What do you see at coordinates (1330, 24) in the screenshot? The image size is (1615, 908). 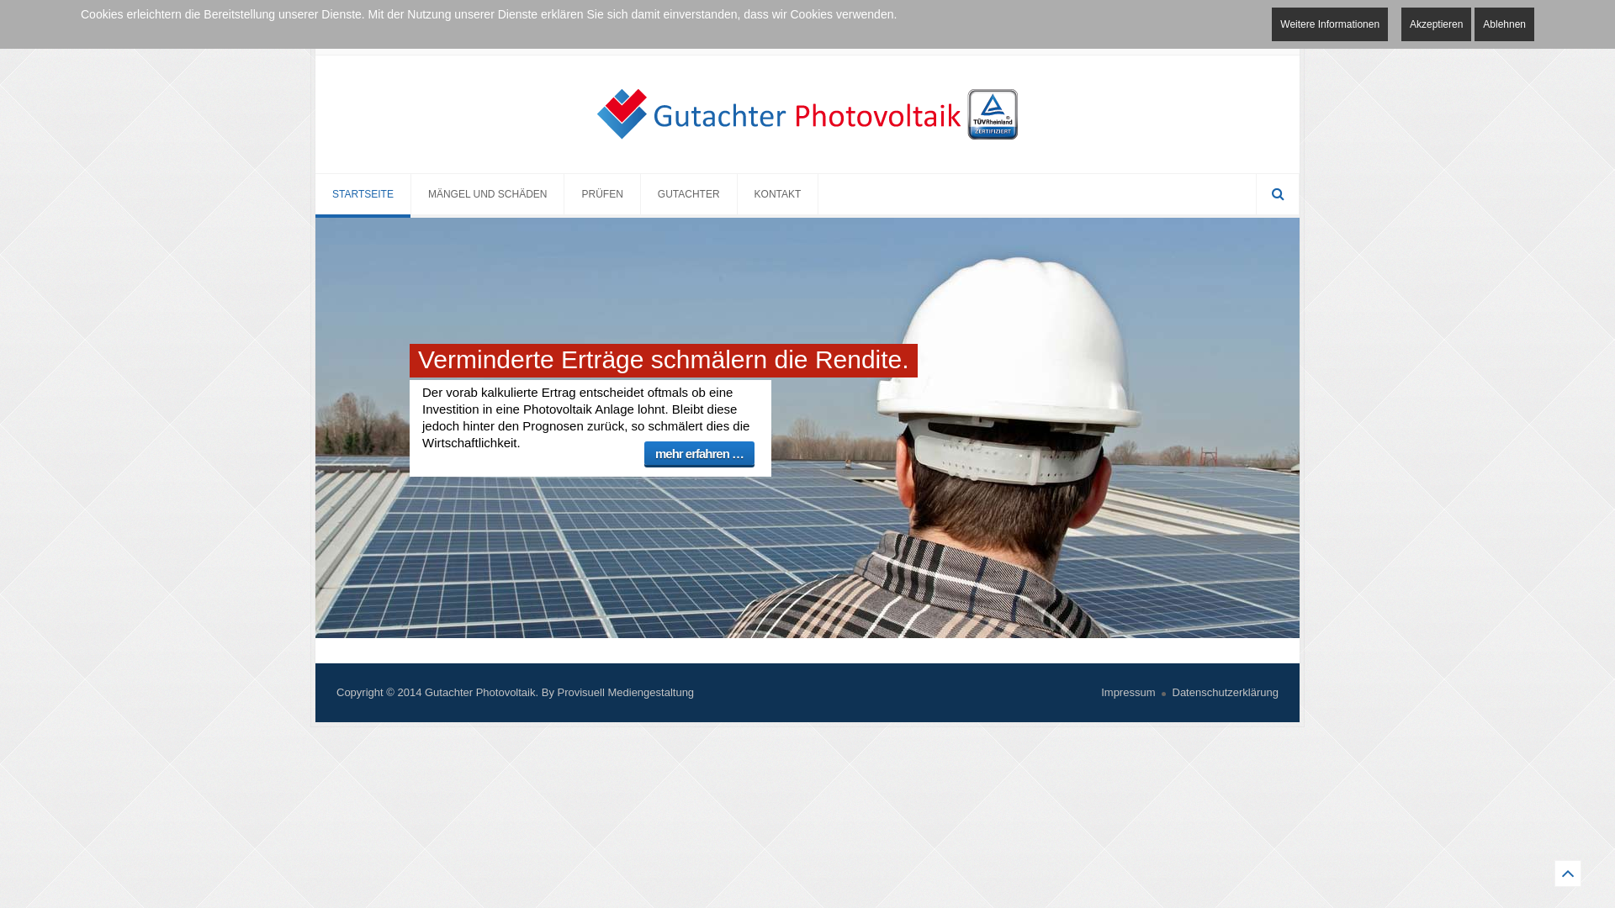 I see `Weitere Informationen` at bounding box center [1330, 24].